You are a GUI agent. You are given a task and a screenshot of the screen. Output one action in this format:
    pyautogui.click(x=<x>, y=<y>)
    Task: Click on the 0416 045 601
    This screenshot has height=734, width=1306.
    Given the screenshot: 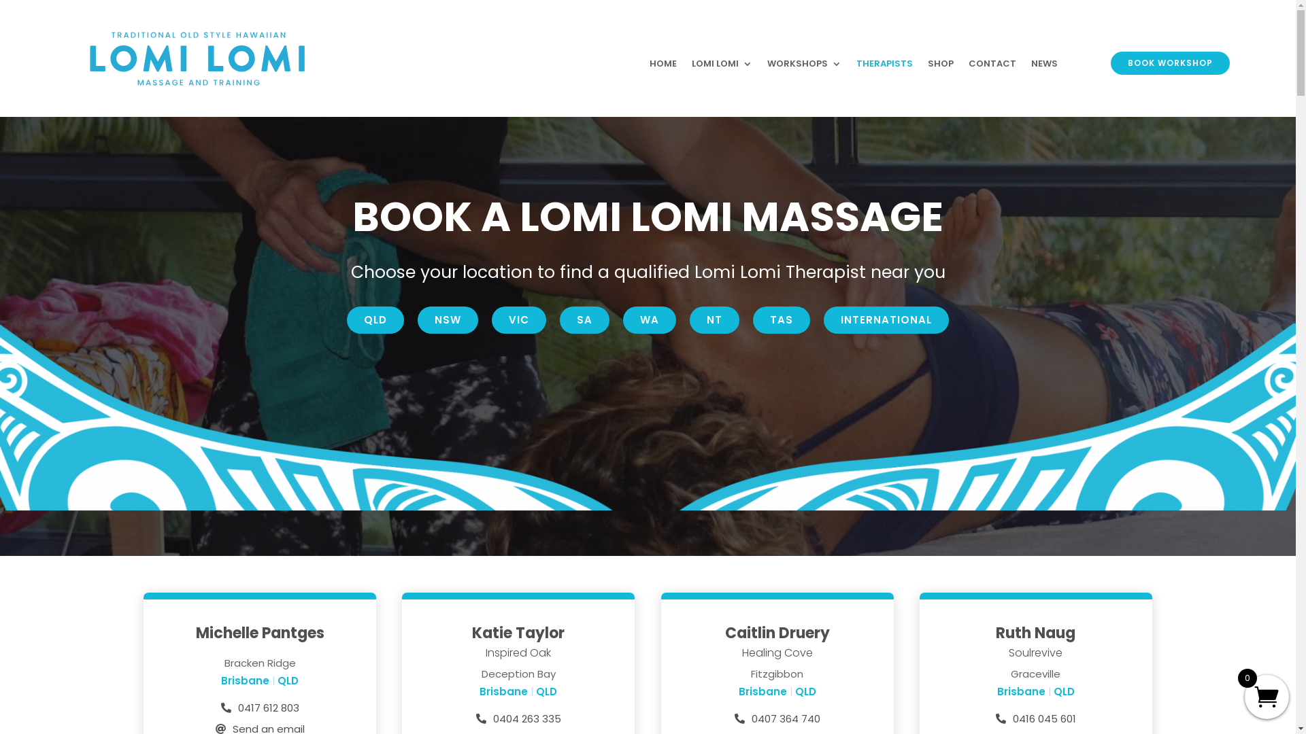 What is the action you would take?
    pyautogui.click(x=1045, y=719)
    